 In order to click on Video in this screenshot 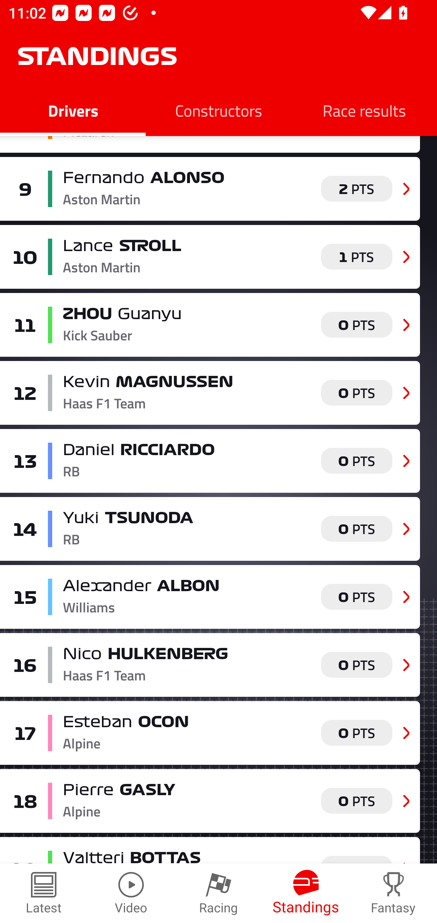, I will do `click(131, 893)`.